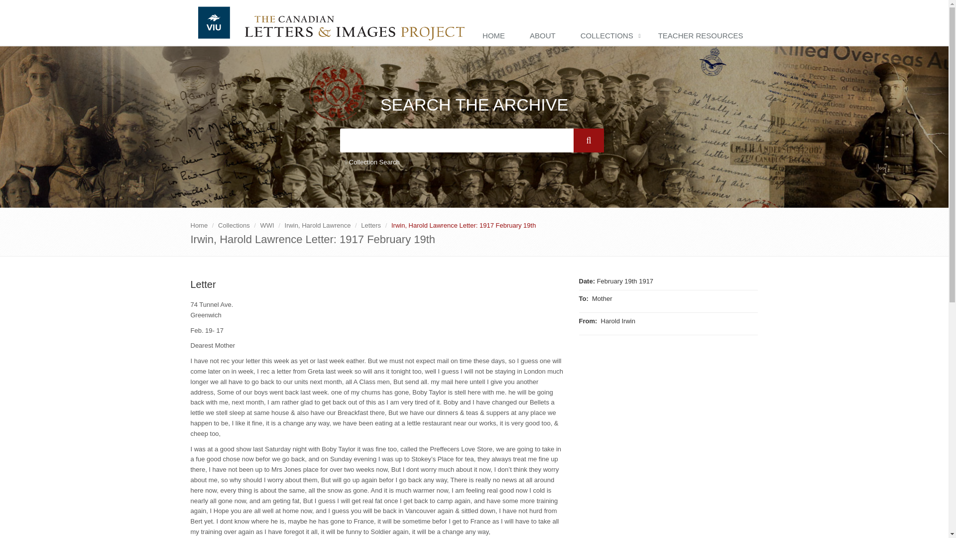 This screenshot has width=956, height=538. What do you see at coordinates (318, 225) in the screenshot?
I see `Irwin, Harold Lawrence` at bounding box center [318, 225].